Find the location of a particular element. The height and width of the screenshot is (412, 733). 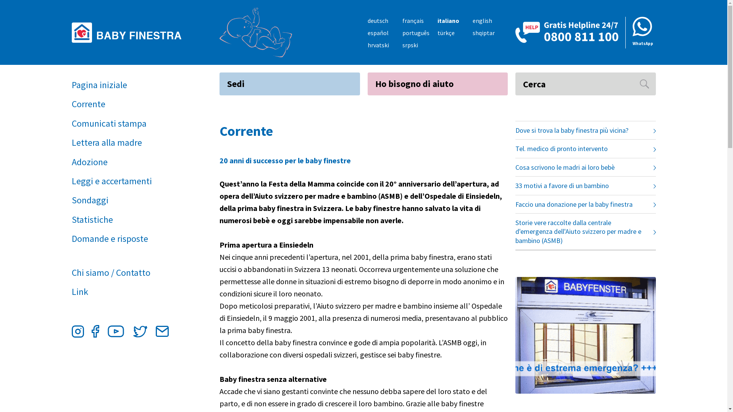

Sondaggi is located at coordinates (128, 200).